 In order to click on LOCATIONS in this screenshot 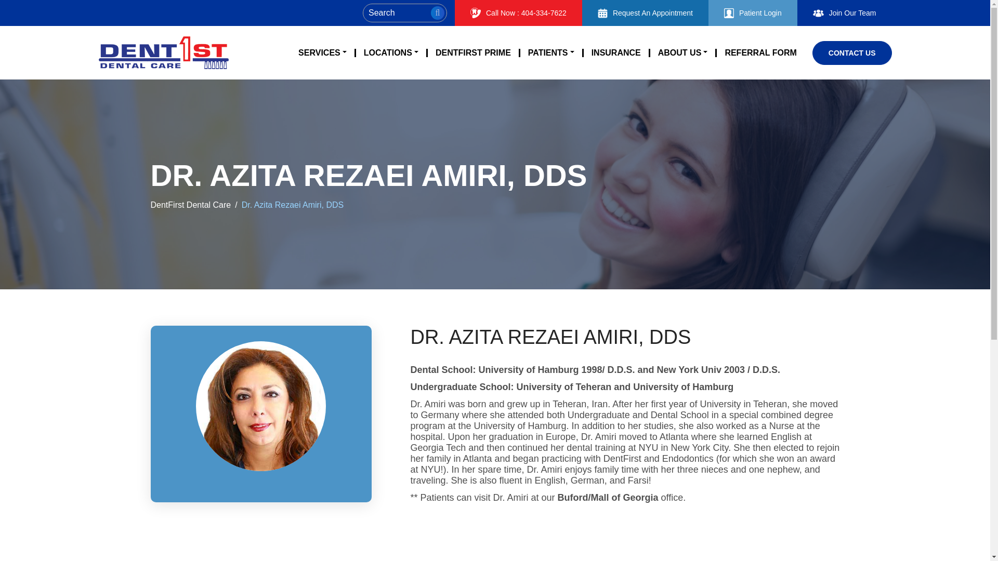, I will do `click(391, 53)`.